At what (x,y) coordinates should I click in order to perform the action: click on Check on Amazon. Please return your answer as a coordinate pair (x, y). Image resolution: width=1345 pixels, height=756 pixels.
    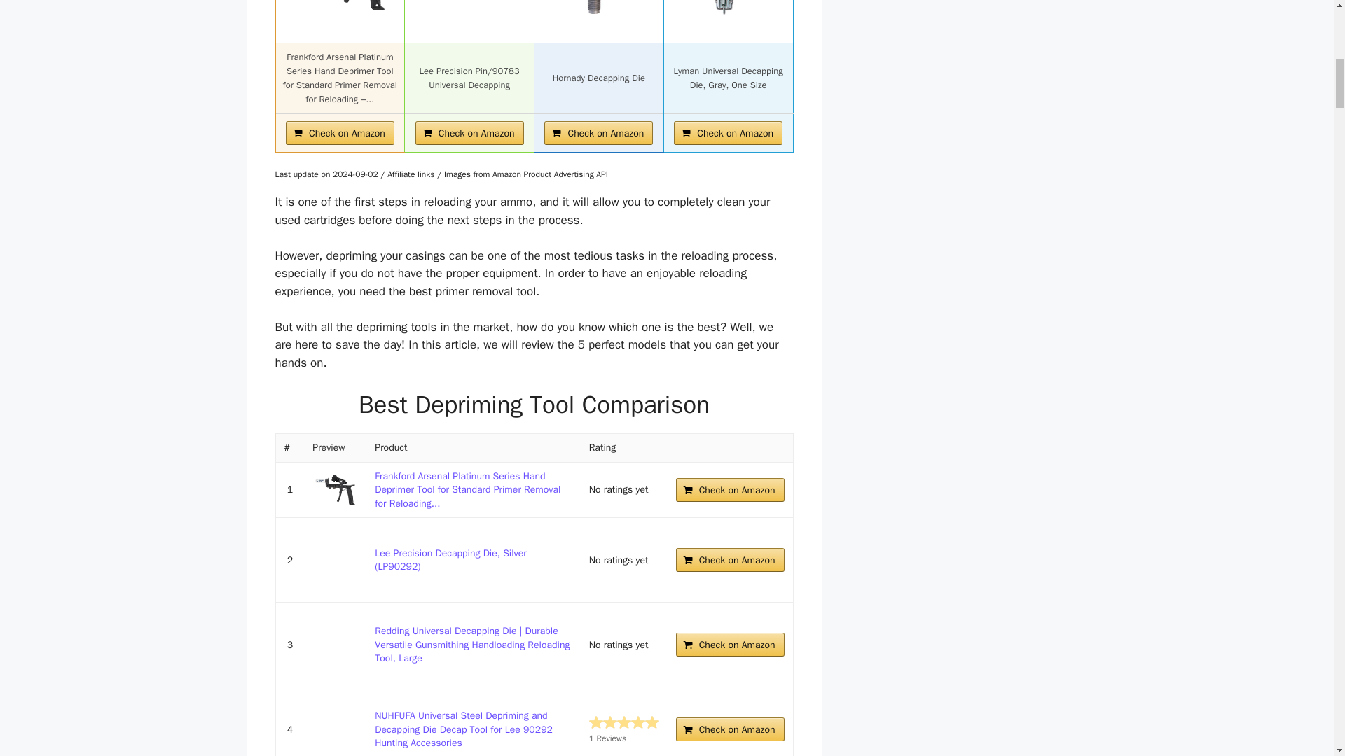
    Looking at the image, I should click on (730, 729).